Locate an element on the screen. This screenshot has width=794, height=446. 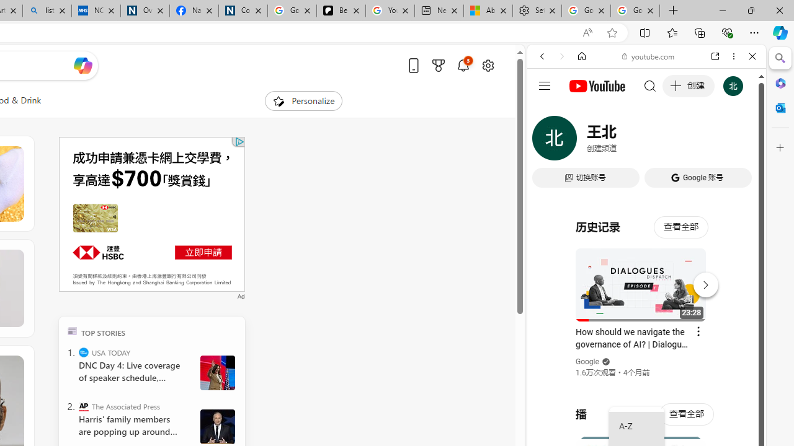
Trailer #2 [HD] is located at coordinates (646, 367).